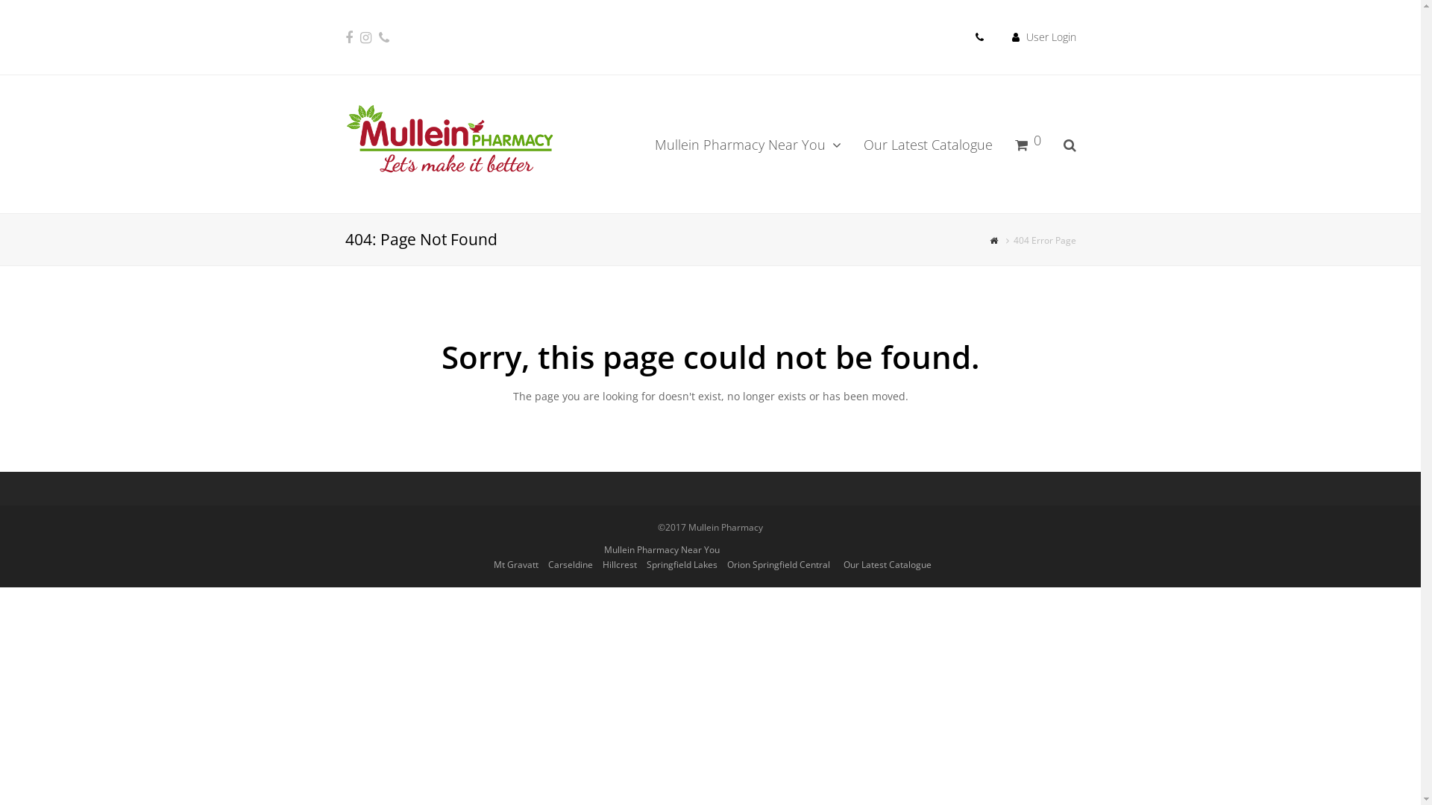 The height and width of the screenshot is (805, 1432). Describe the element at coordinates (682, 565) in the screenshot. I see `Springfield Lakes` at that location.